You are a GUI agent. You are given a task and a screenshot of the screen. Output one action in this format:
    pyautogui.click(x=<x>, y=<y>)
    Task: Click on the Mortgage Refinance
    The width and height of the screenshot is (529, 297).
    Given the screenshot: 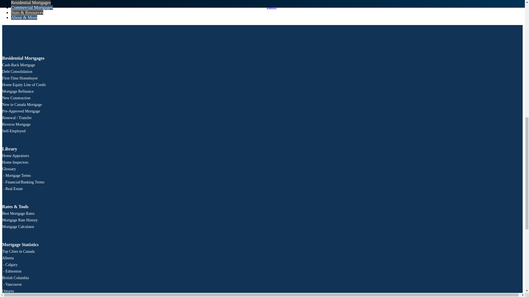 What is the action you would take?
    pyautogui.click(x=18, y=91)
    